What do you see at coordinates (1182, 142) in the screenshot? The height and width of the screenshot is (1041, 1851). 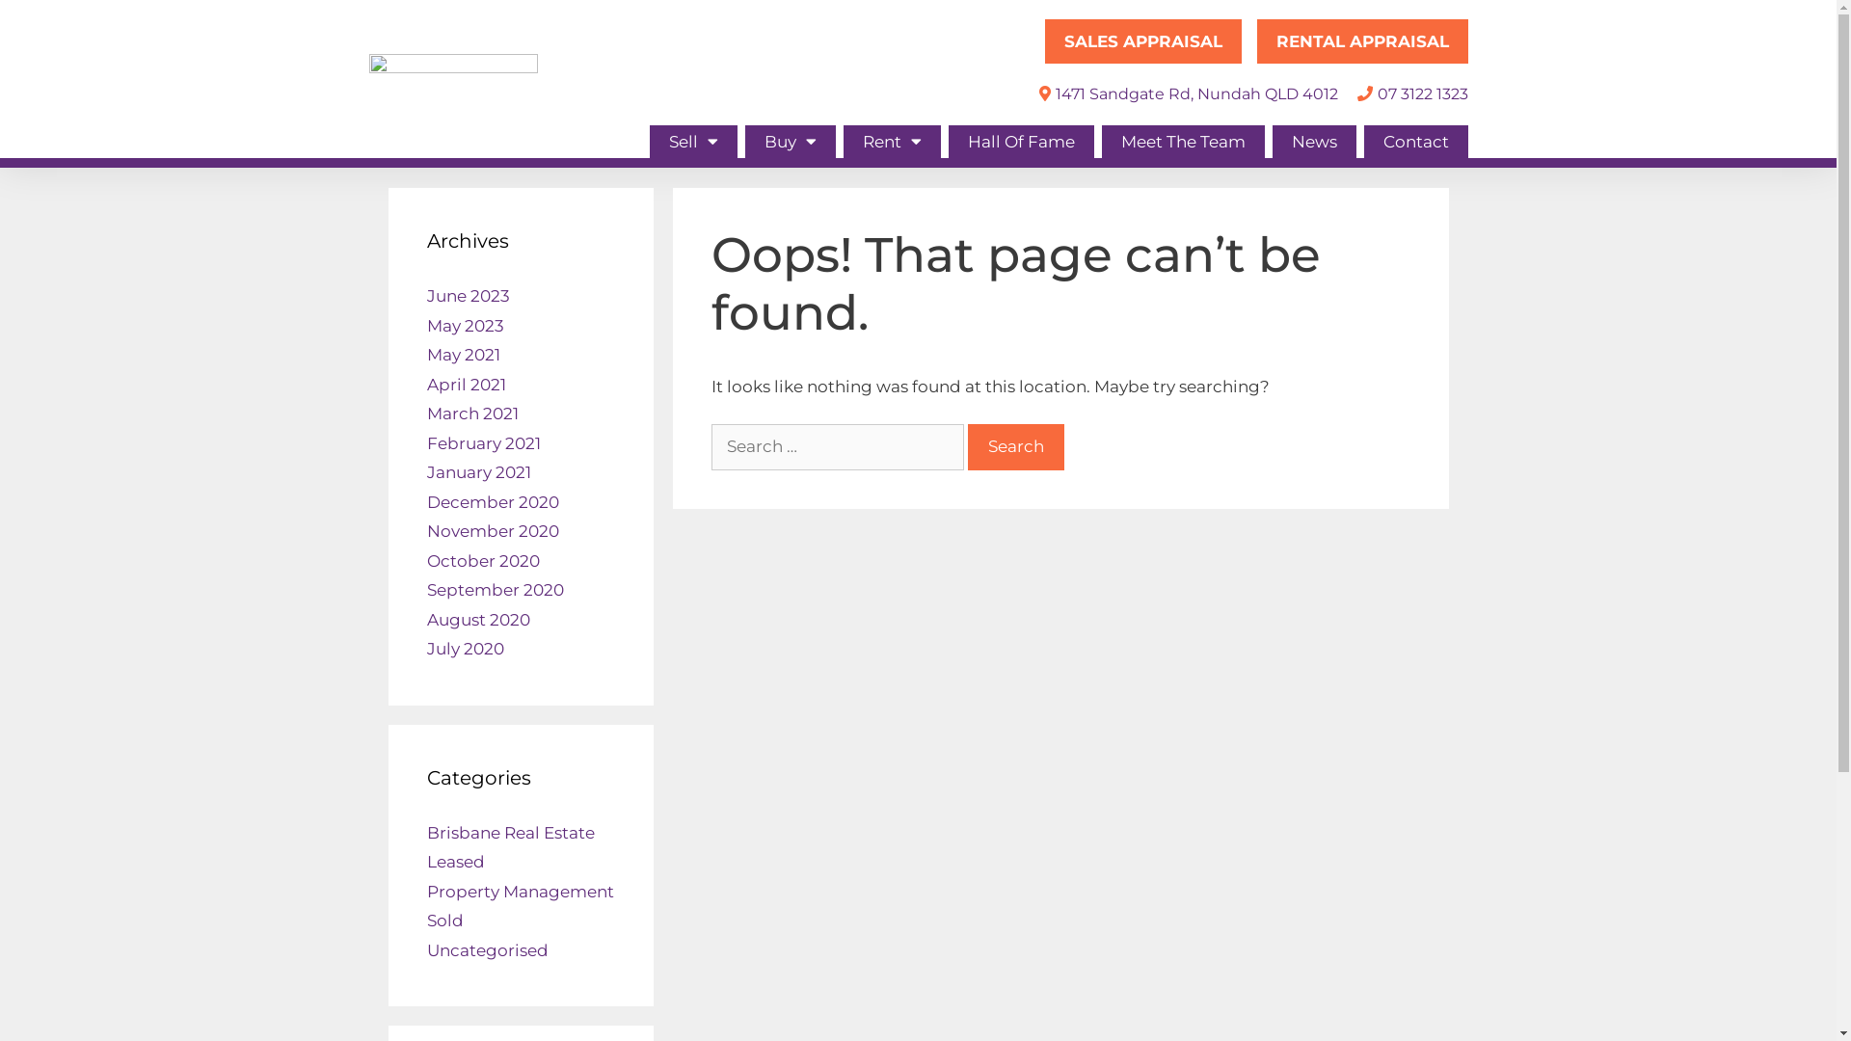 I see `Meet The Team` at bounding box center [1182, 142].